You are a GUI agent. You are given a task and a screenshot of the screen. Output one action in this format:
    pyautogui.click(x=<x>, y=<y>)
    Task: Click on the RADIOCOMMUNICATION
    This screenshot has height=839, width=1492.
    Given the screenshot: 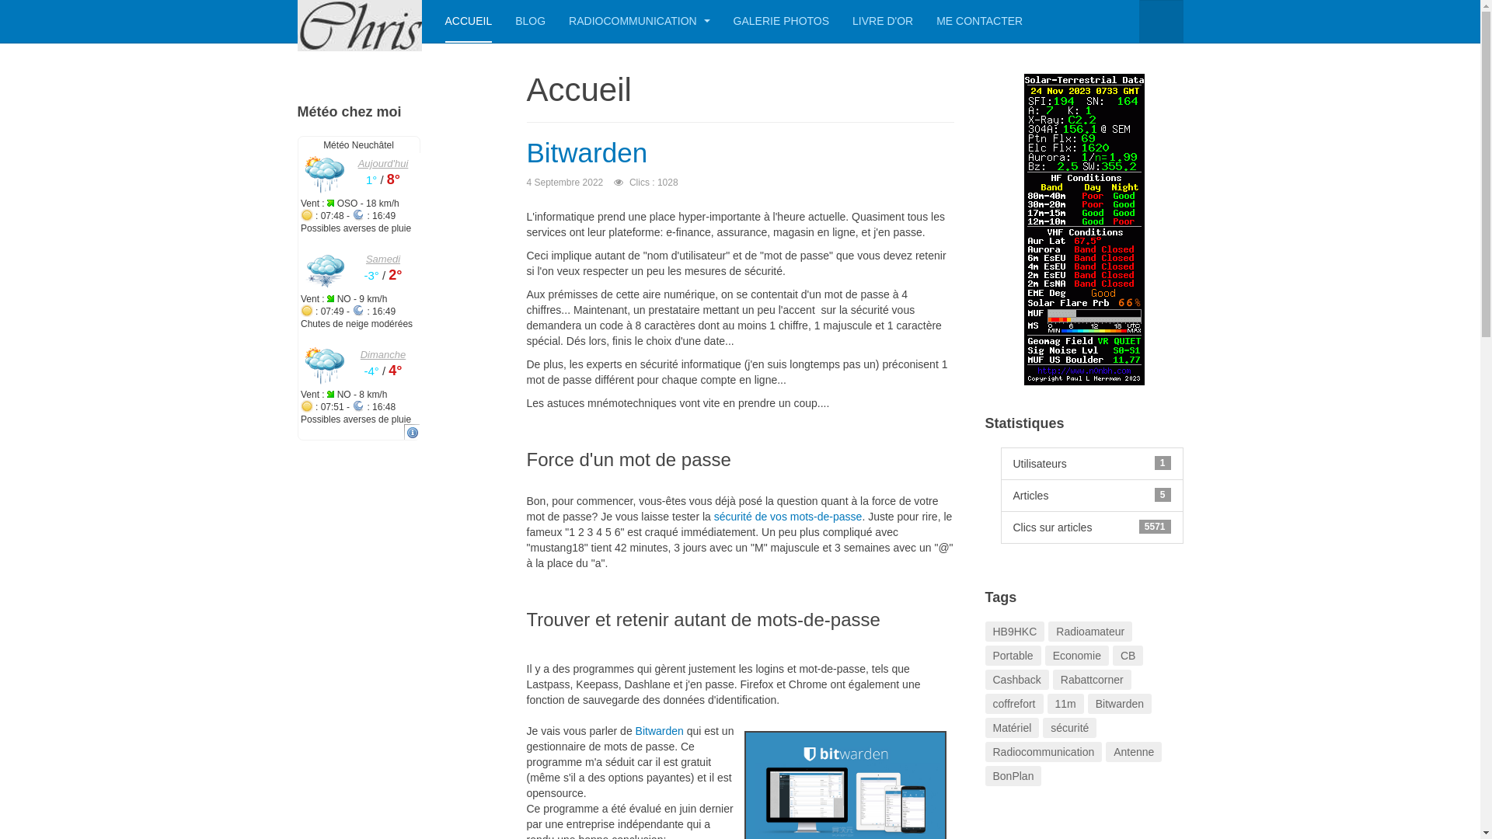 What is the action you would take?
    pyautogui.click(x=640, y=22)
    